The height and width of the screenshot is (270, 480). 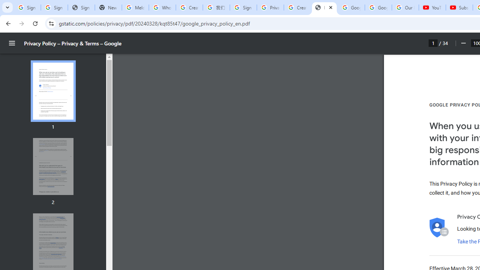 What do you see at coordinates (378, 7) in the screenshot?
I see `Google Account` at bounding box center [378, 7].